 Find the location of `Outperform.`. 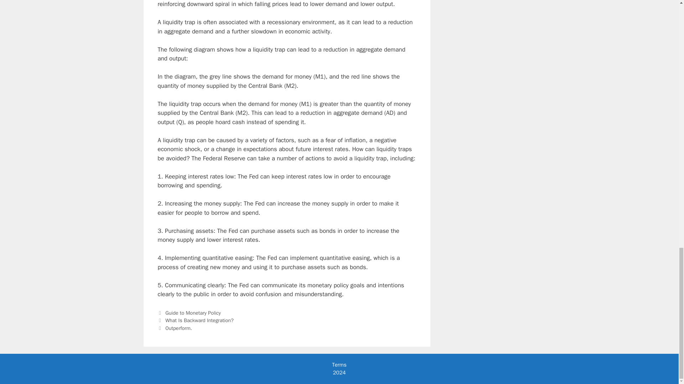

Outperform. is located at coordinates (179, 328).